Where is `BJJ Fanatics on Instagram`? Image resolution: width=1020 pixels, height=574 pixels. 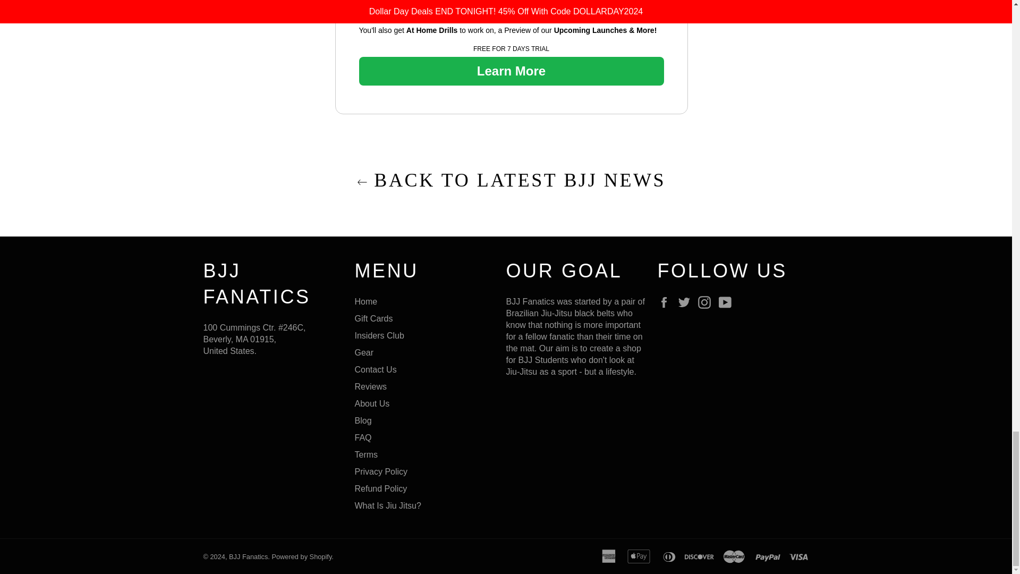 BJJ Fanatics on Instagram is located at coordinates (707, 302).